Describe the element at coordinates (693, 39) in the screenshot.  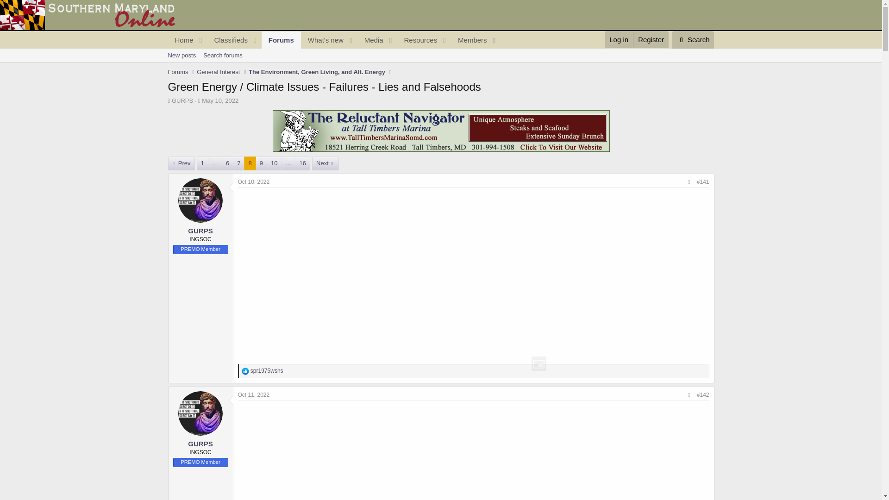
I see `Home` at that location.